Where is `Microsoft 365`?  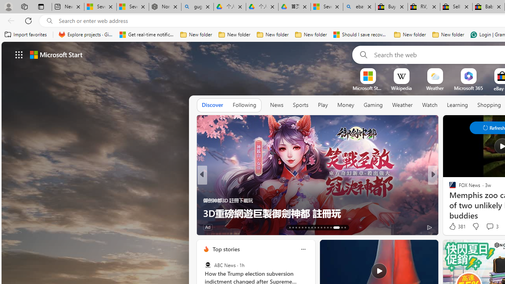
Microsoft 365 is located at coordinates (468, 88).